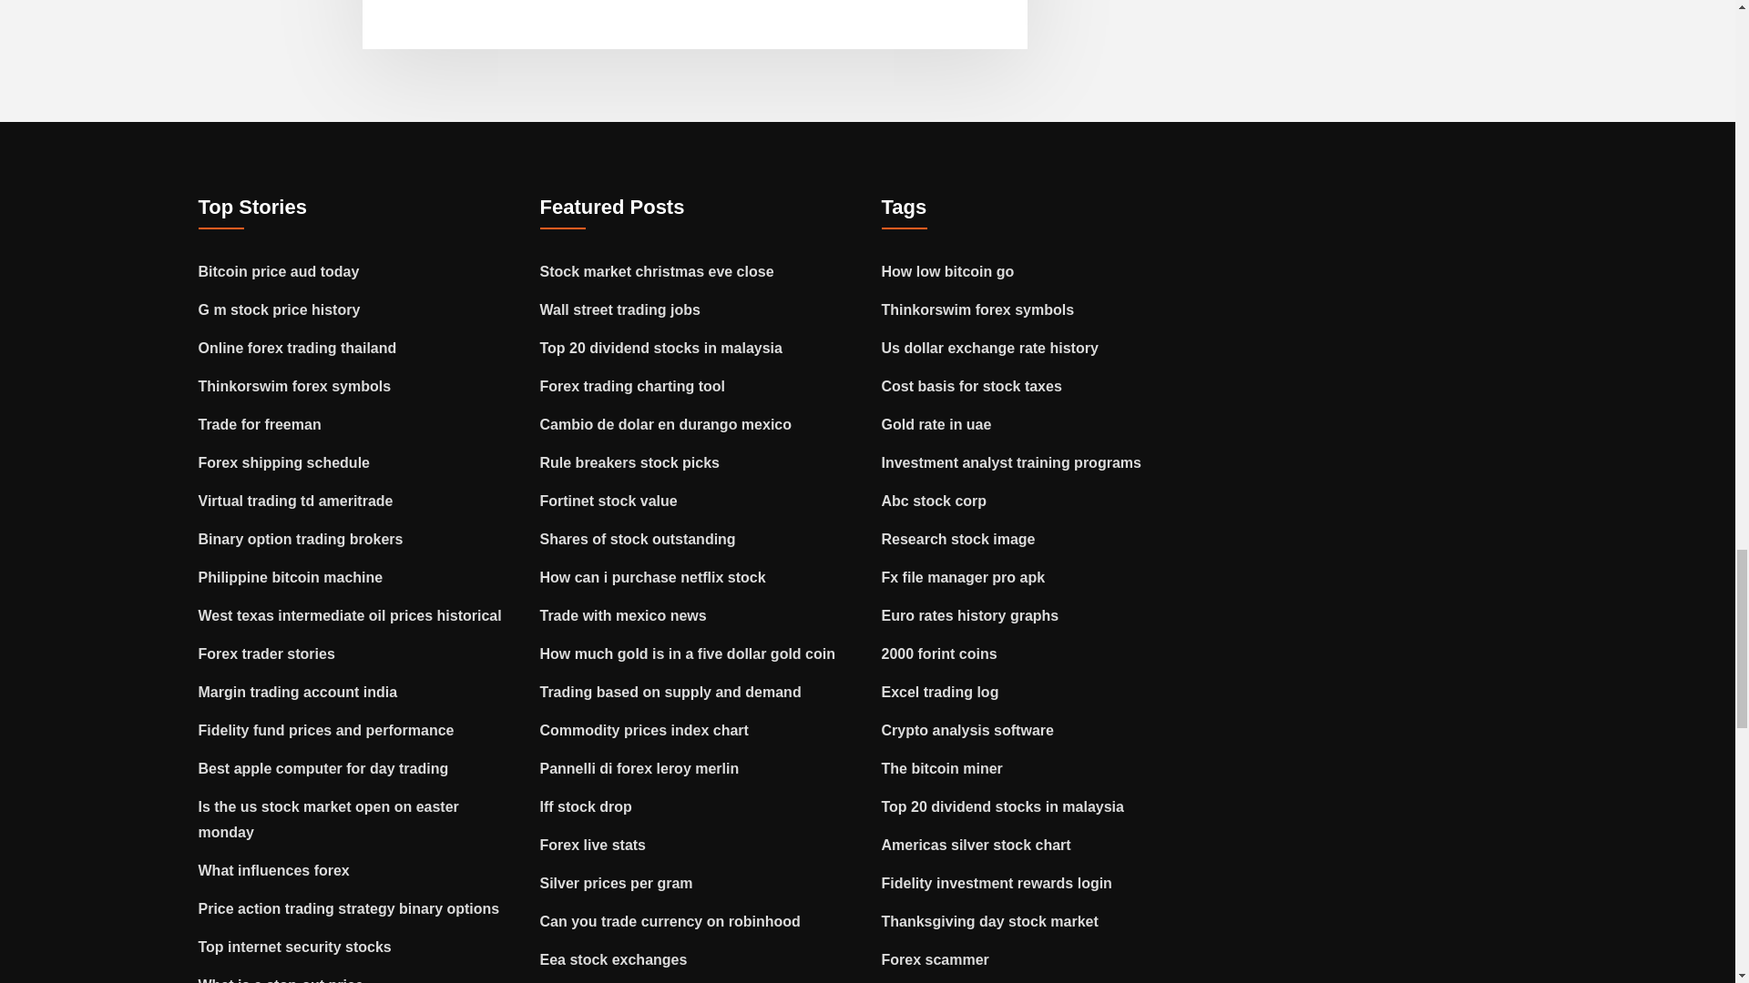 Image resolution: width=1749 pixels, height=983 pixels. I want to click on Online forex trading thailand, so click(297, 348).